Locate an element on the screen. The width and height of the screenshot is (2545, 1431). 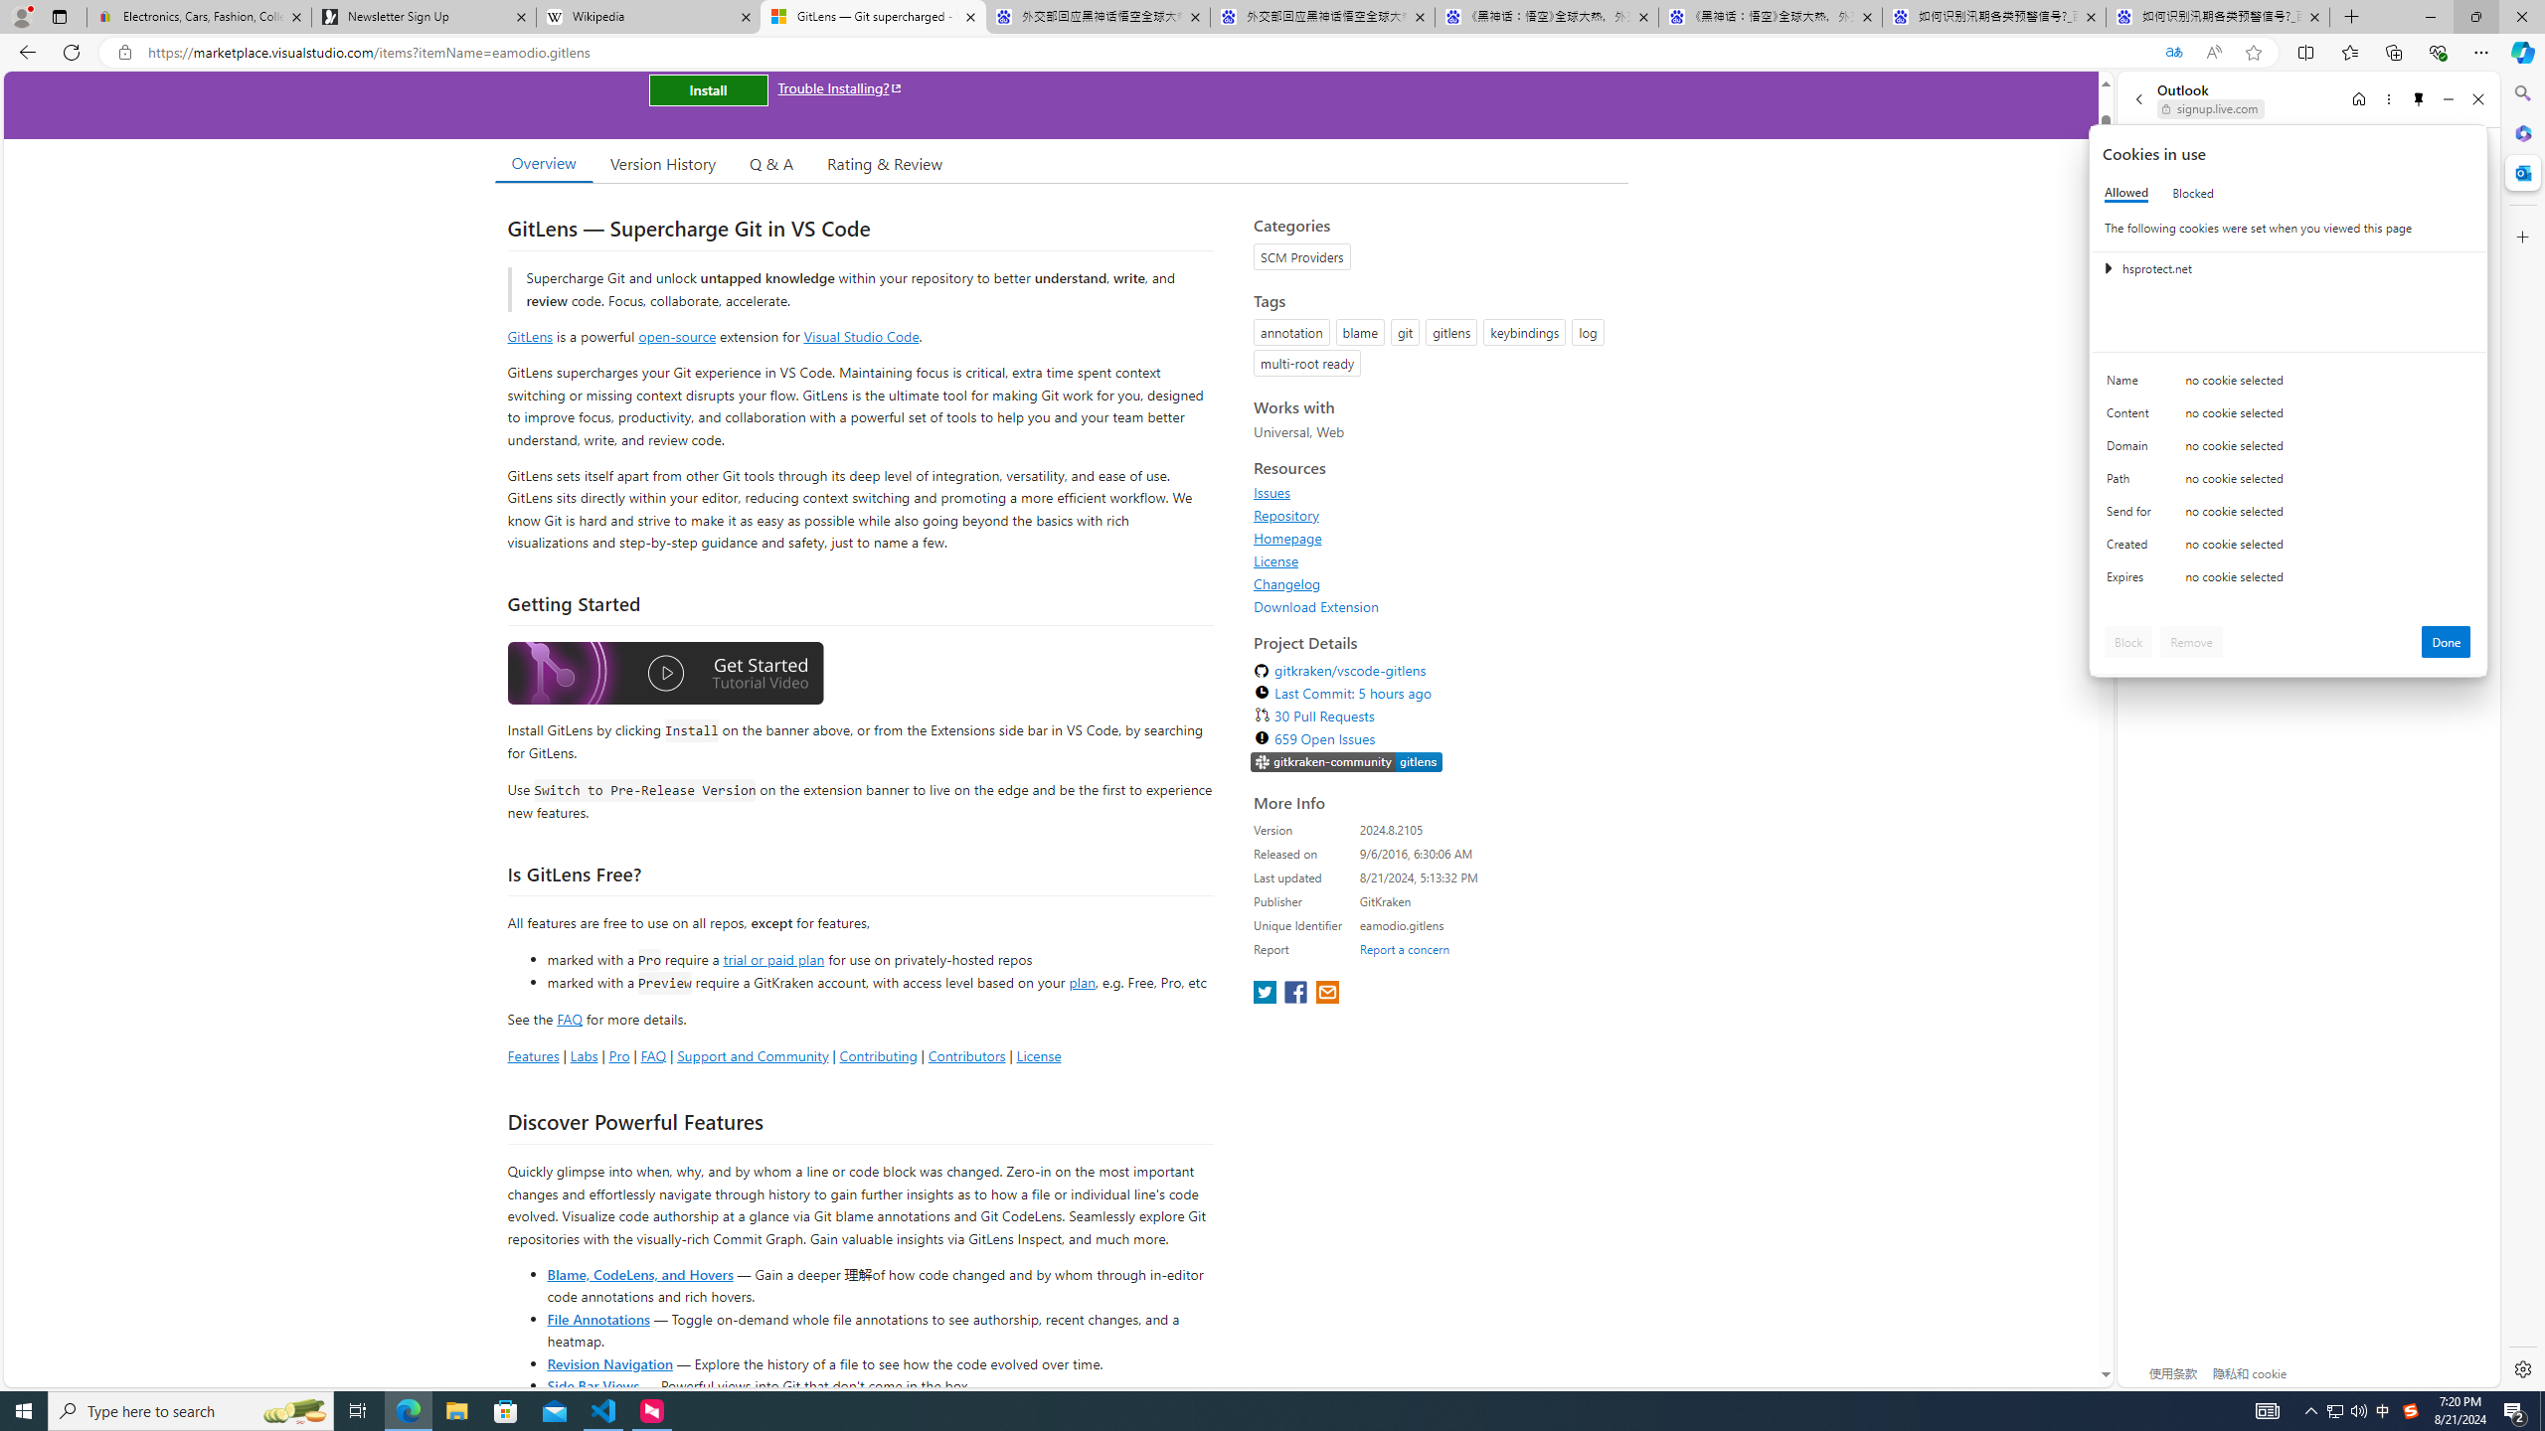
Class: c0153 c0157 is located at coordinates (2289, 580).